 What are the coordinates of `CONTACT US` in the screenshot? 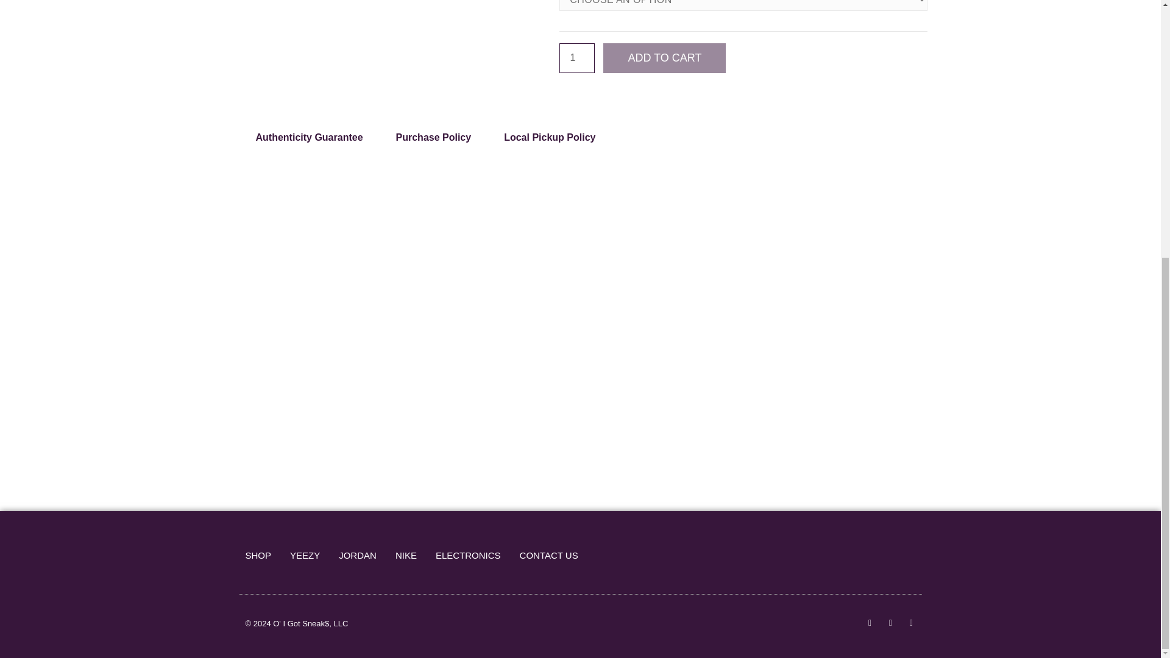 It's located at (548, 556).